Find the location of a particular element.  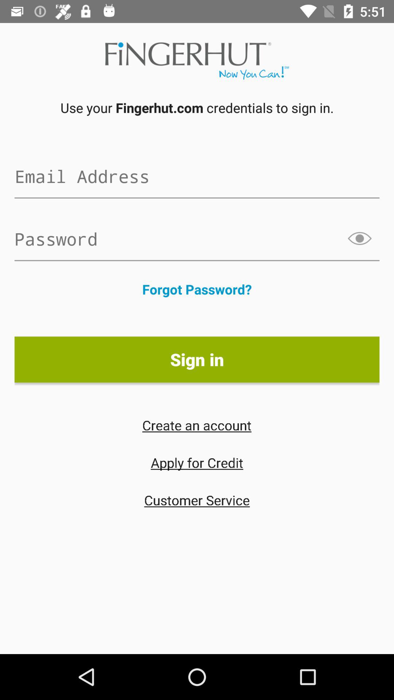

scroll to forgot password? icon is located at coordinates (197, 289).